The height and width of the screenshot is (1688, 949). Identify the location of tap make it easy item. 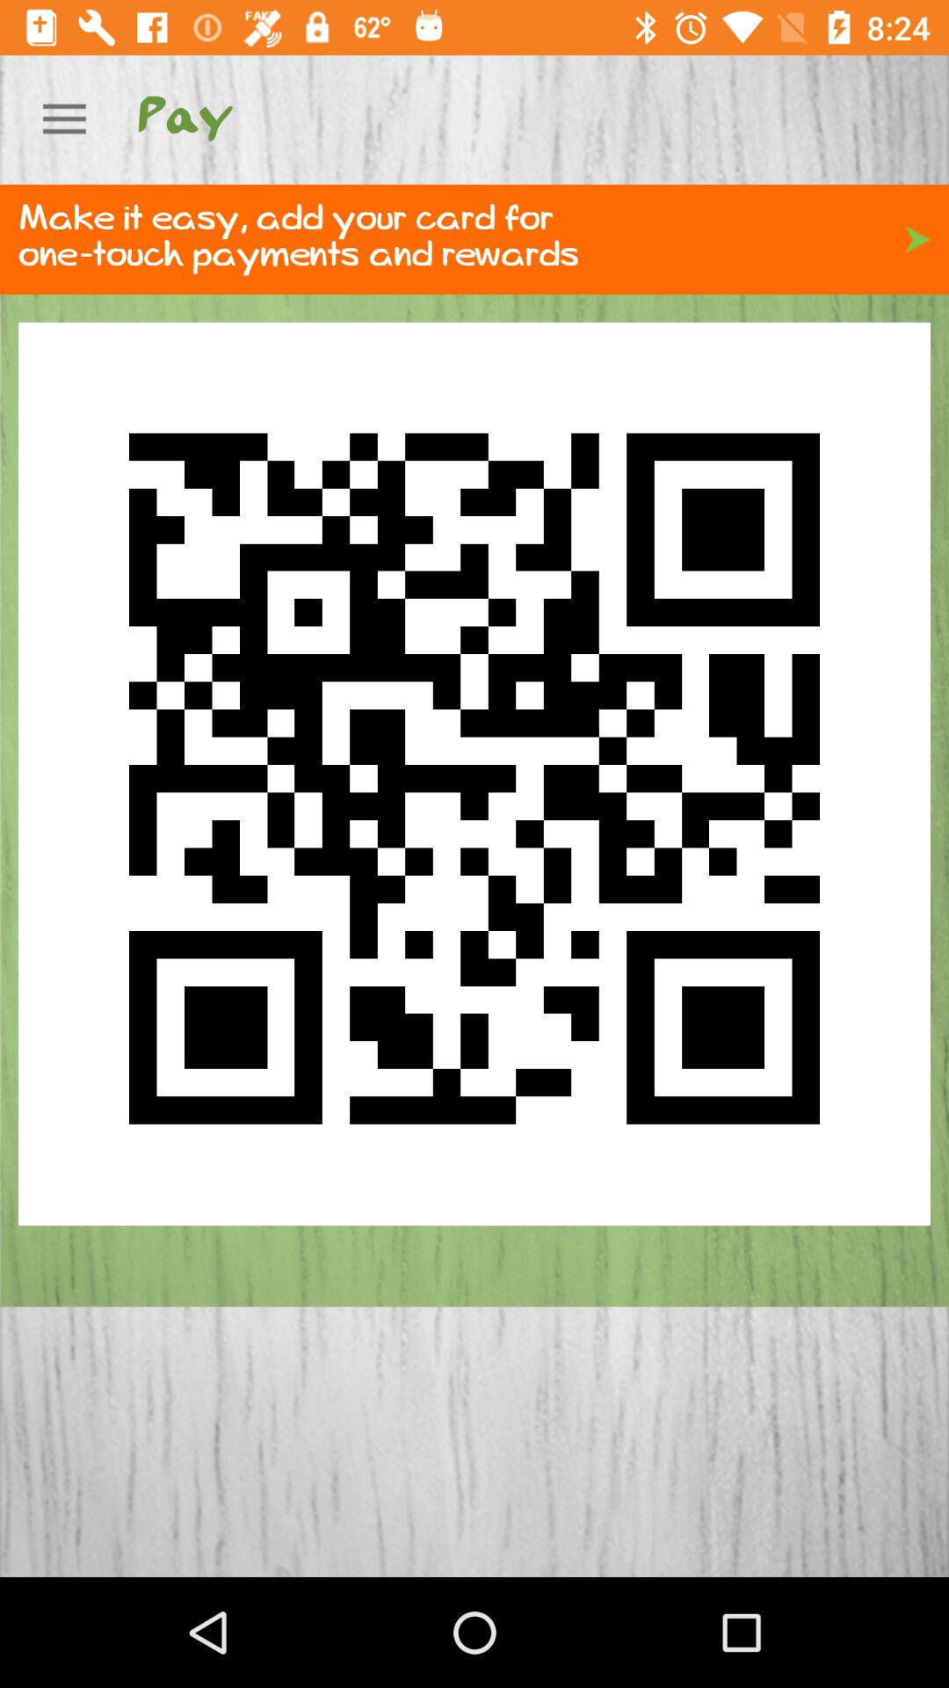
(474, 239).